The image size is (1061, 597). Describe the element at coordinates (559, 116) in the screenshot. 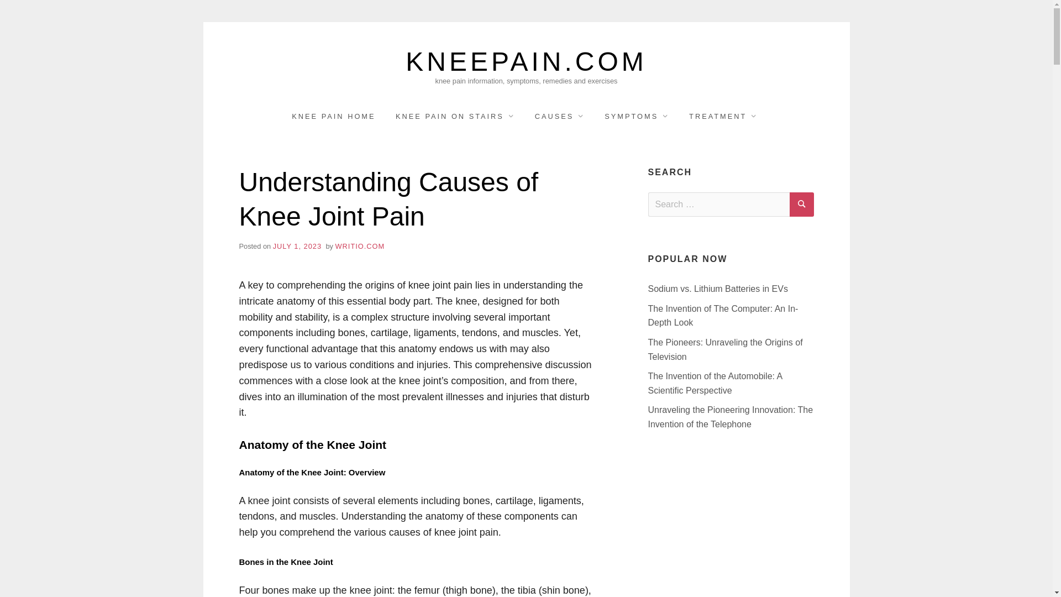

I see `CAUSES` at that location.